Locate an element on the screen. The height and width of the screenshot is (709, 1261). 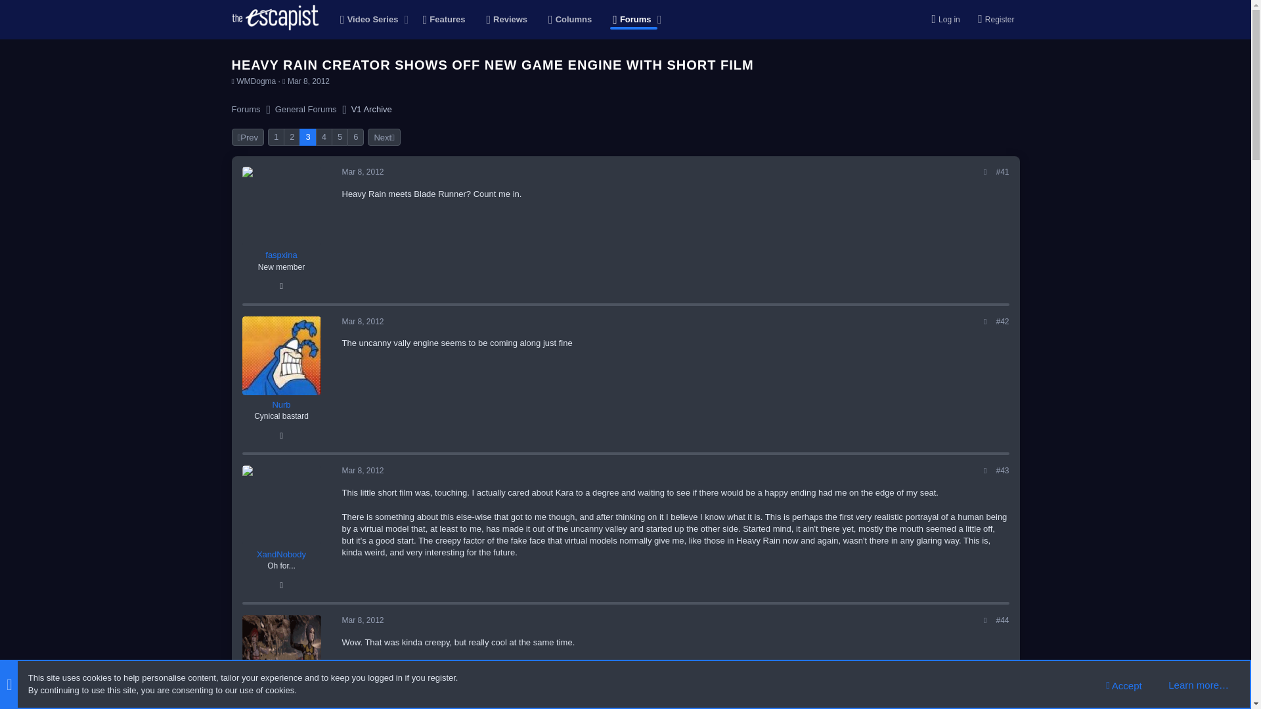
Forums is located at coordinates (245, 109).